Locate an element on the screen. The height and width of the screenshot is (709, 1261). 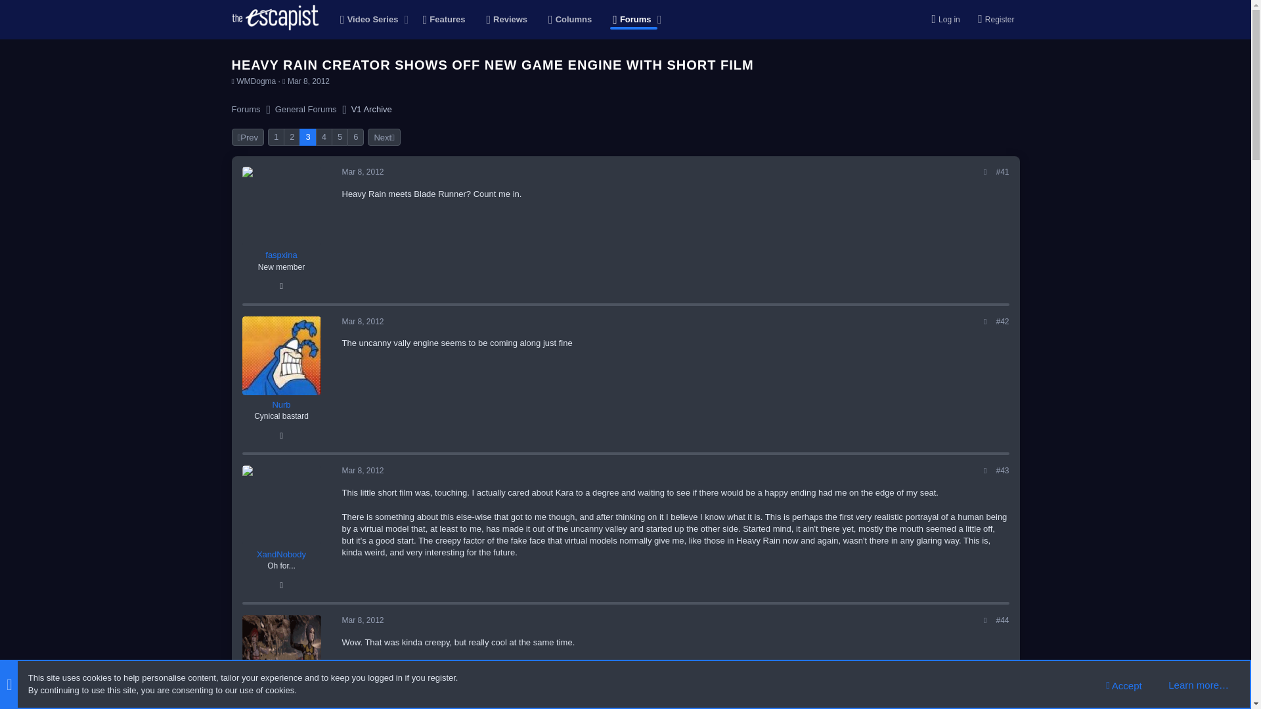
Forums is located at coordinates (245, 109).